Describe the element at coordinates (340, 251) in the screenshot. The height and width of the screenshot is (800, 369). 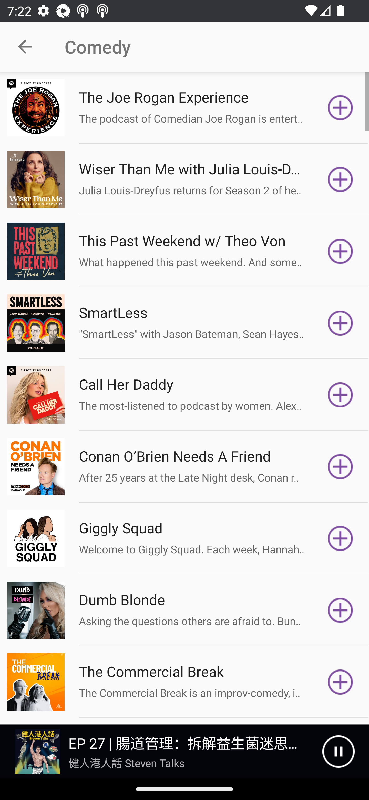
I see `Subscribe` at that location.